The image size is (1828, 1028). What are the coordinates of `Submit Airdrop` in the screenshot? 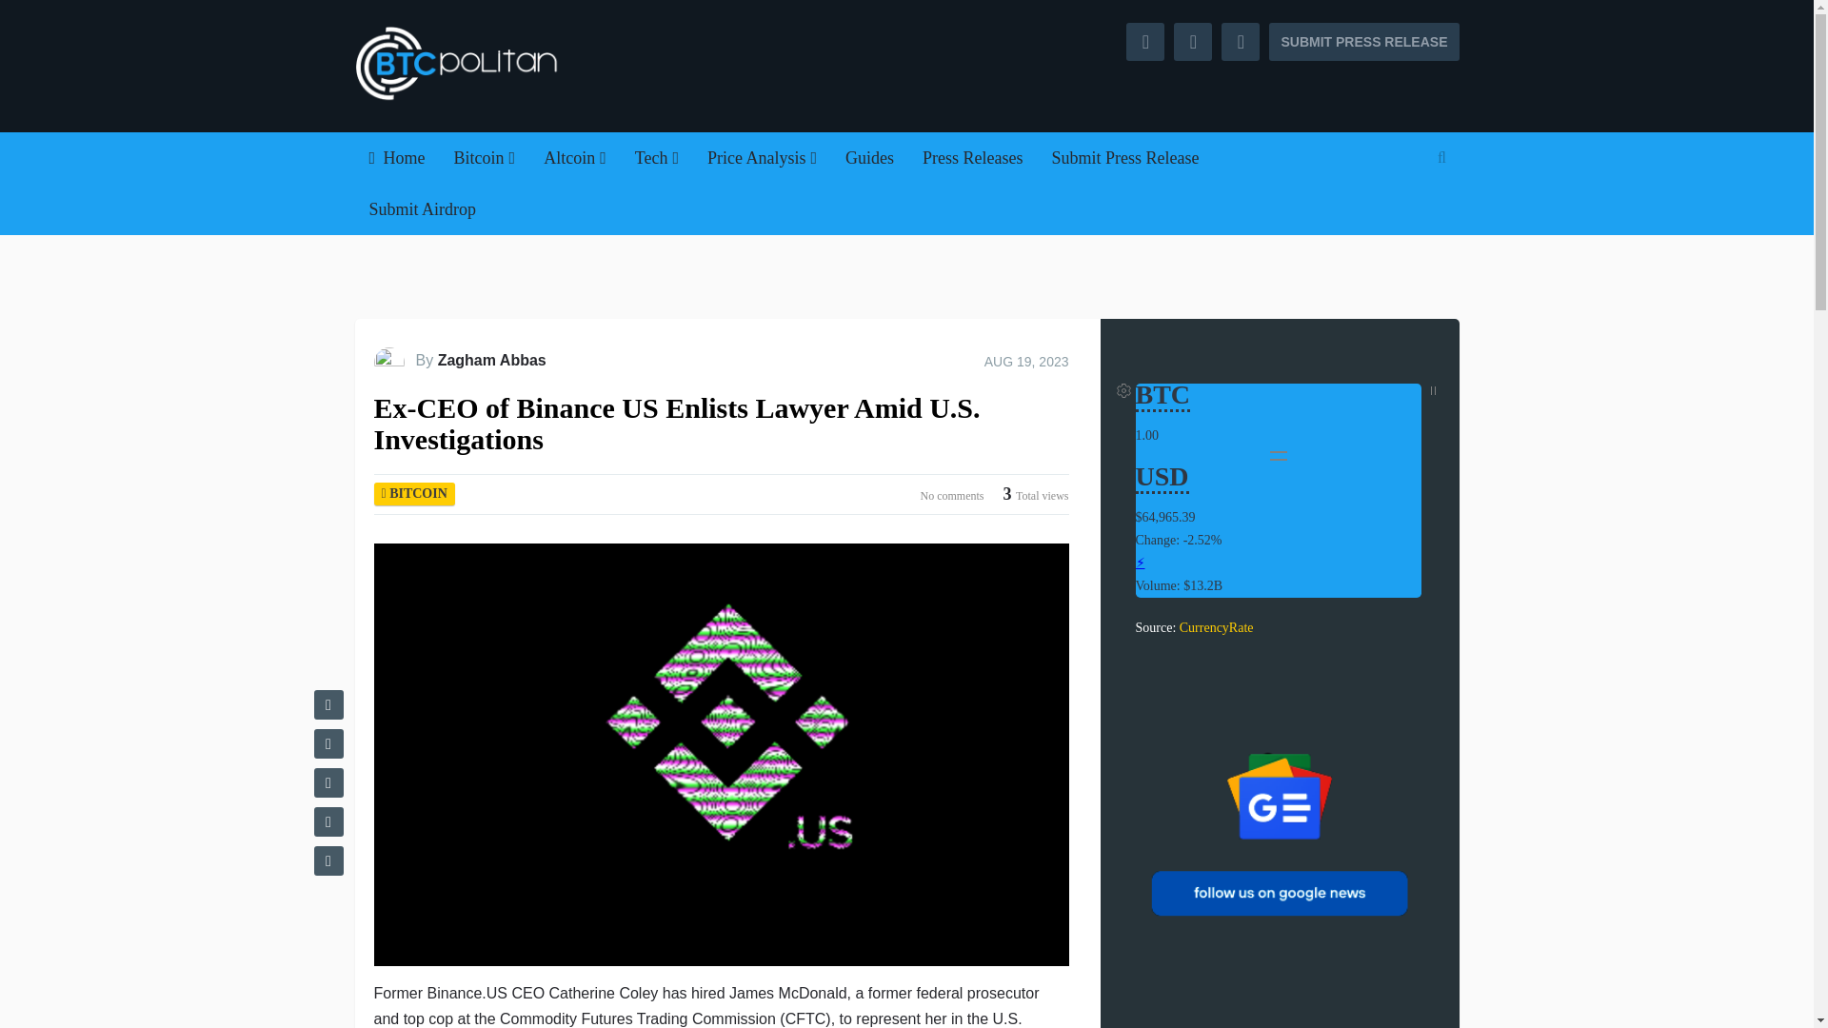 It's located at (422, 209).